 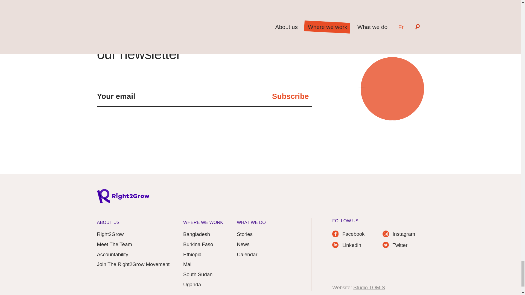 I want to click on Subscribe, so click(x=290, y=96).